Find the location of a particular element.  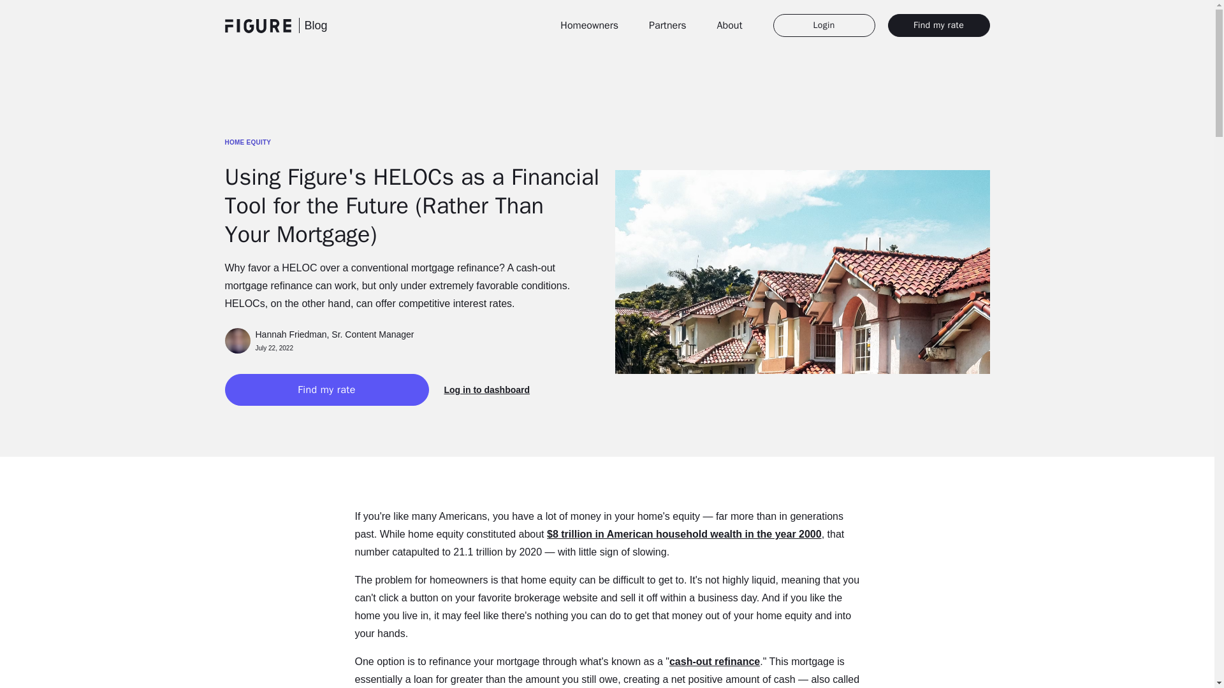

Partners is located at coordinates (334, 334).